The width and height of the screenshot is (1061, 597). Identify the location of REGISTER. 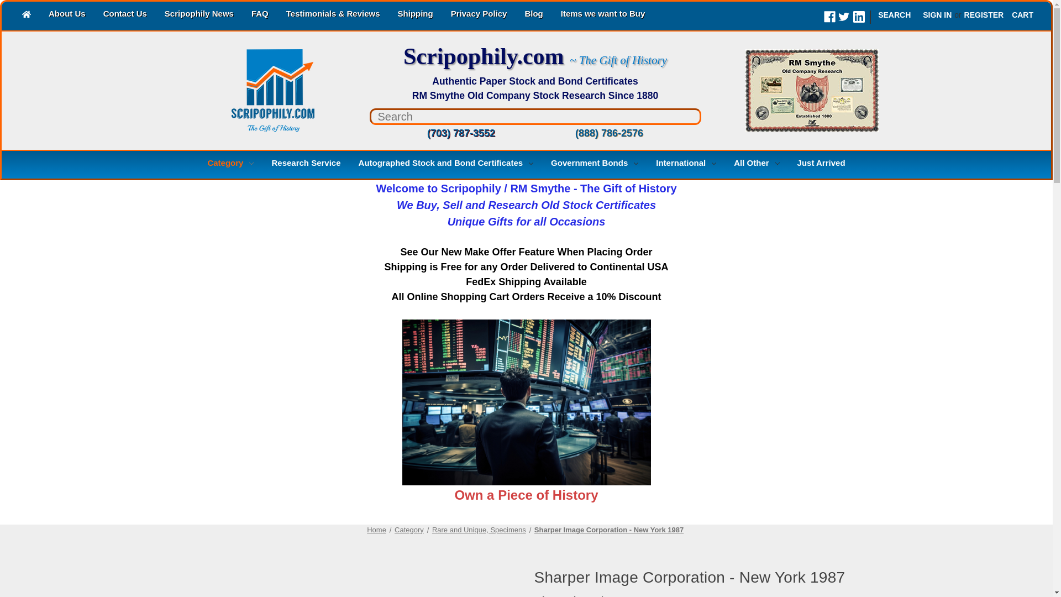
(984, 15).